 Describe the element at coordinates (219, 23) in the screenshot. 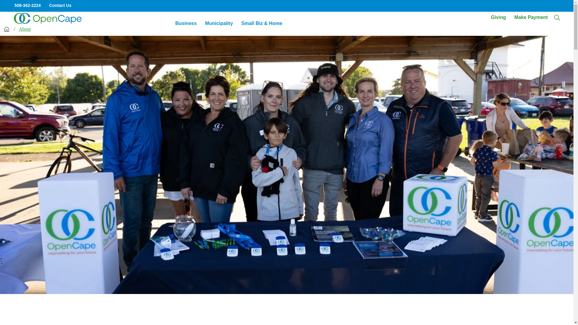

I see `508-362-2224` at that location.